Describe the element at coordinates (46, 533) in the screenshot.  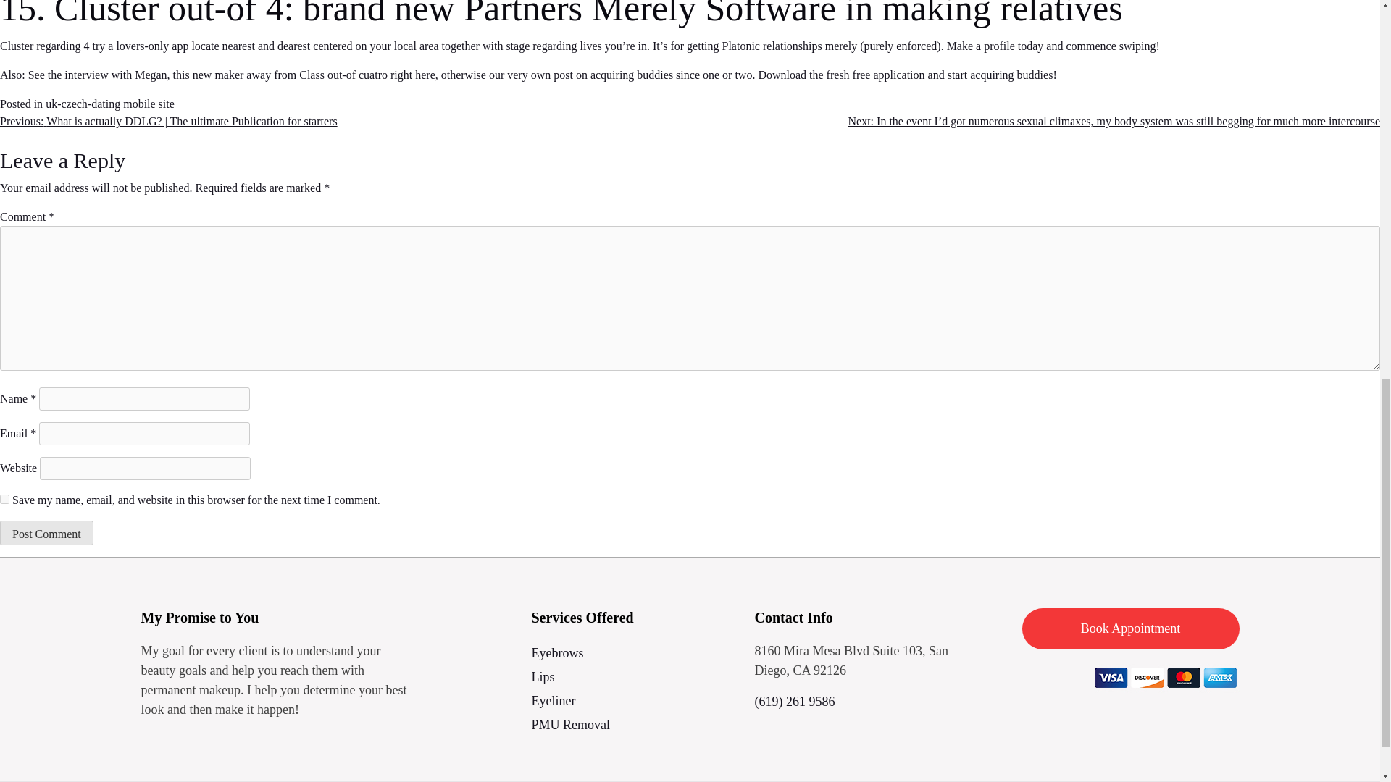
I see `Post Comment` at that location.